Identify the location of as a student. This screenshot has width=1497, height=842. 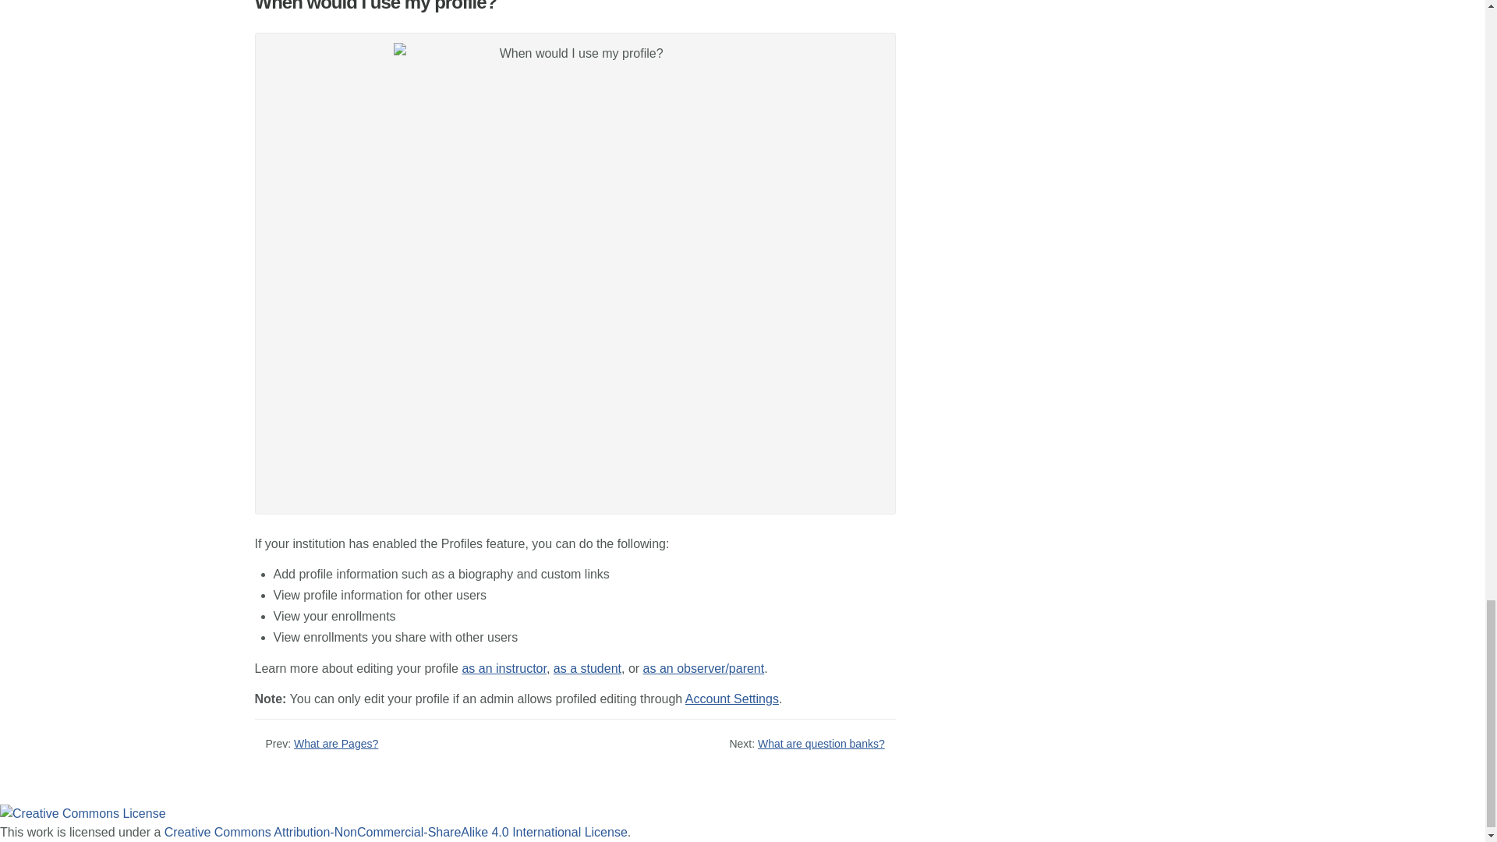
(587, 668).